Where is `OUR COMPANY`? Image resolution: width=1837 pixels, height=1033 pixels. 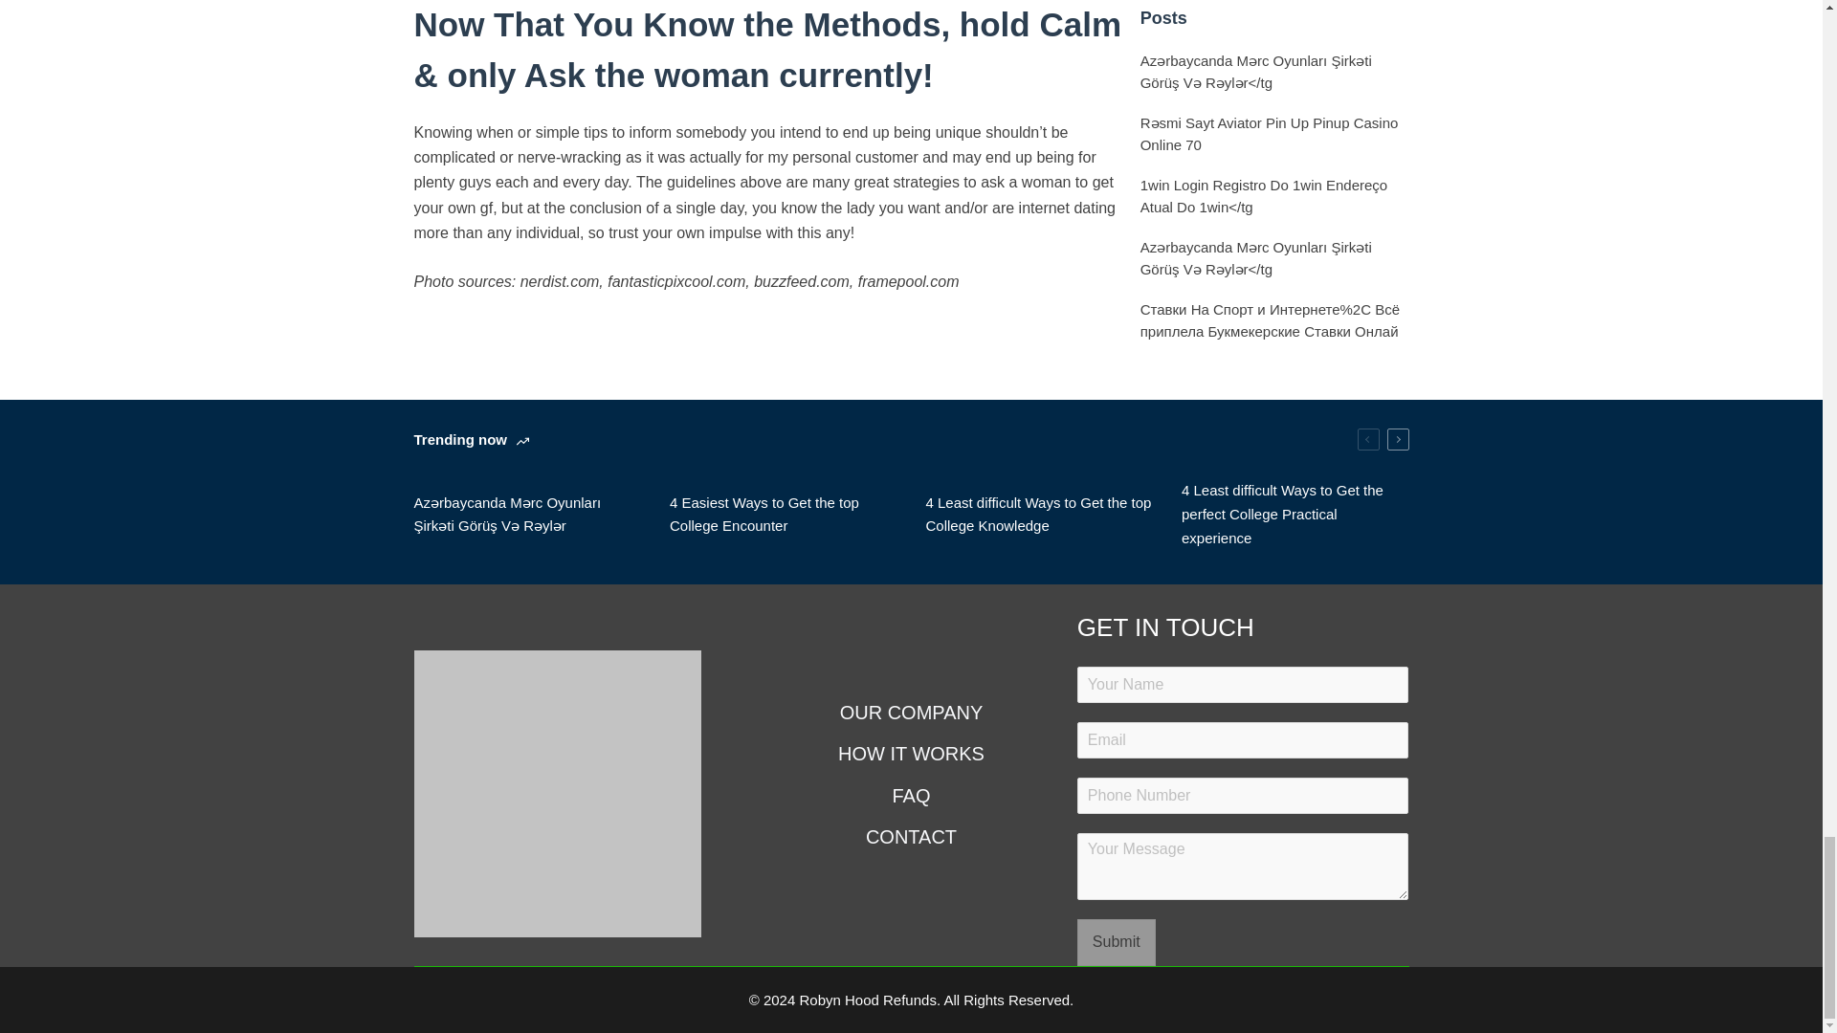
OUR COMPANY is located at coordinates (912, 713).